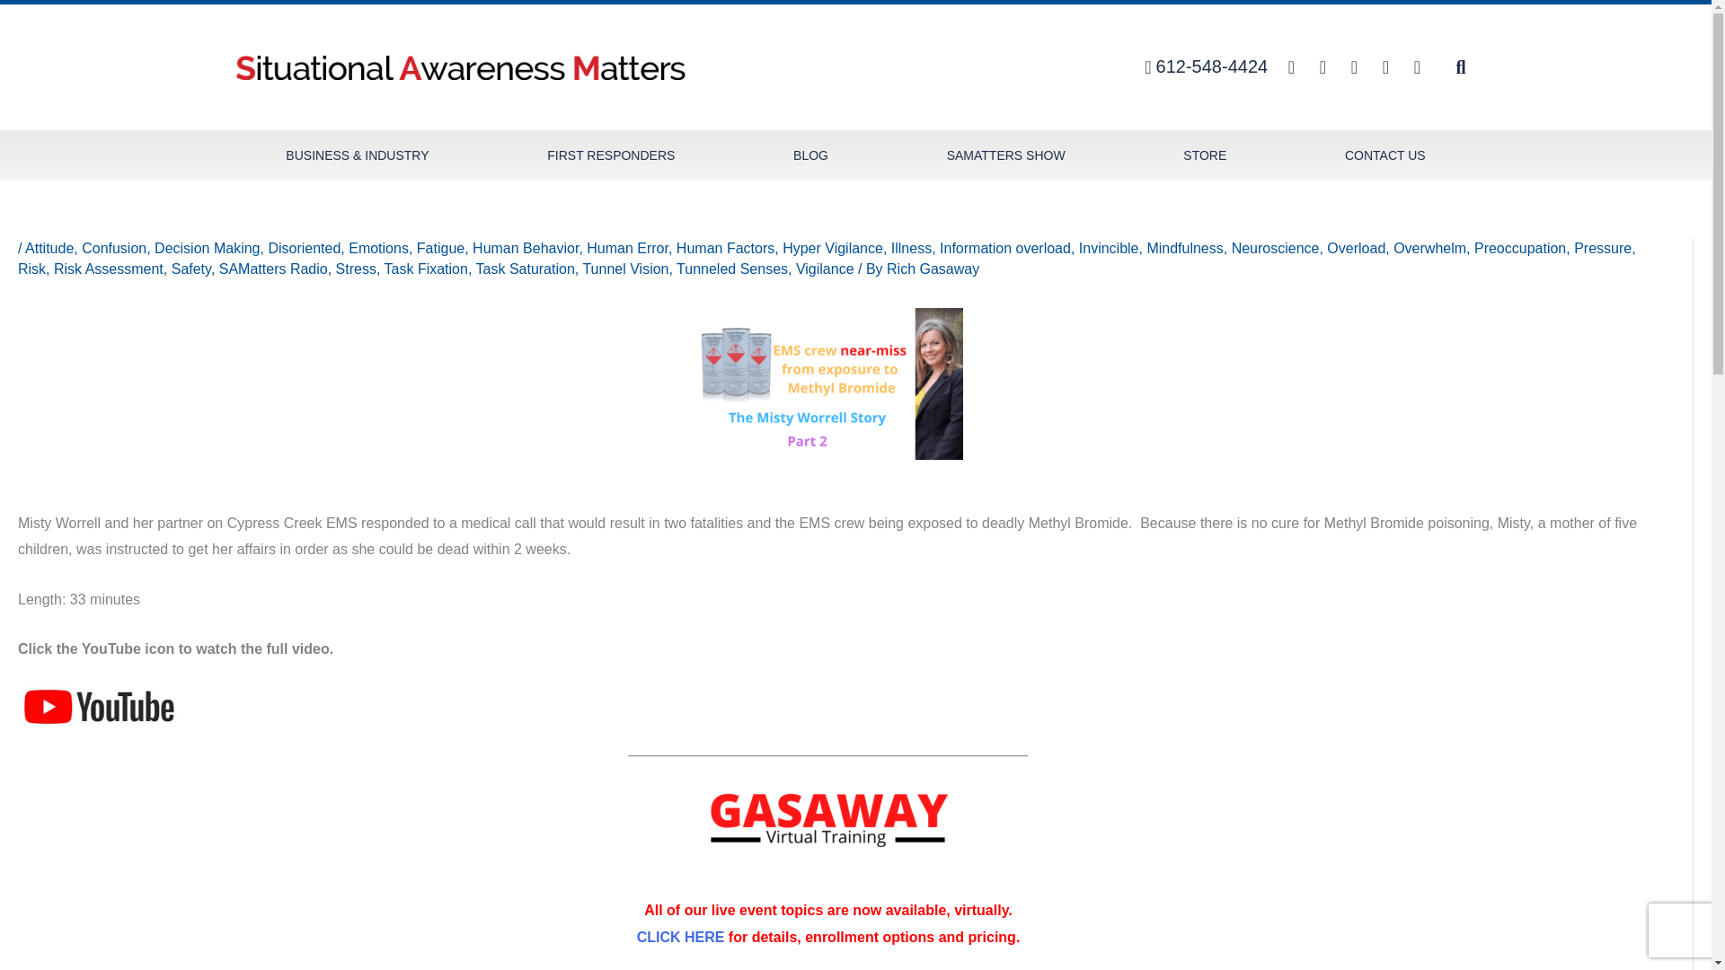 The height and width of the screenshot is (970, 1725). What do you see at coordinates (1384, 154) in the screenshot?
I see `CONTACT US` at bounding box center [1384, 154].